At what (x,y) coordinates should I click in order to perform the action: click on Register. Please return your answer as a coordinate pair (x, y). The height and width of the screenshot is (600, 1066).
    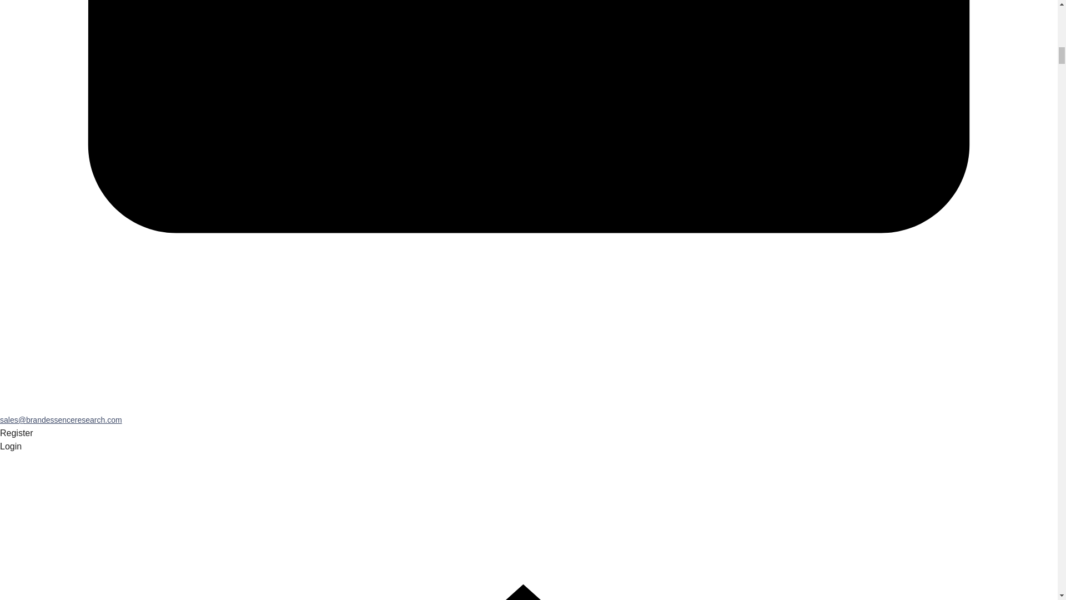
    Looking at the image, I should click on (17, 433).